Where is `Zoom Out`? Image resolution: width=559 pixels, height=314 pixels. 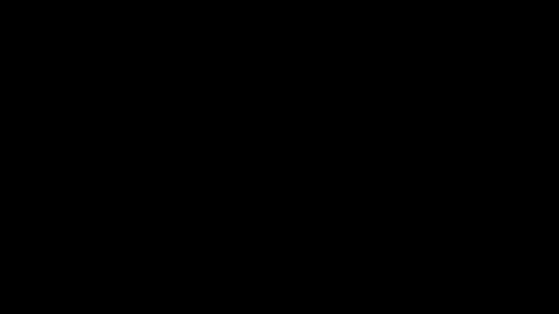
Zoom Out is located at coordinates (497, 291).